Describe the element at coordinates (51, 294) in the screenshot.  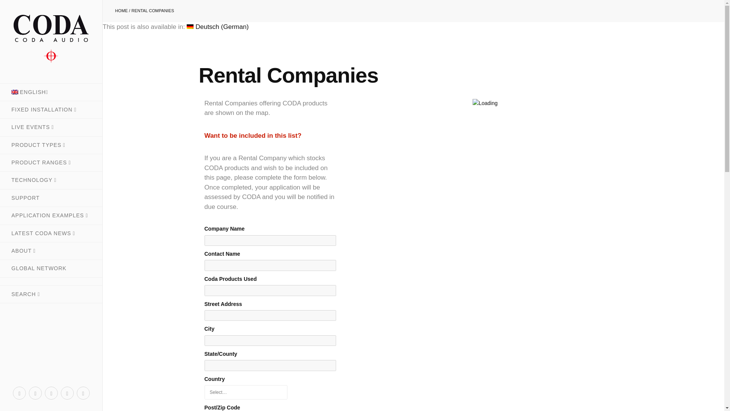
I see `SEARCH` at that location.